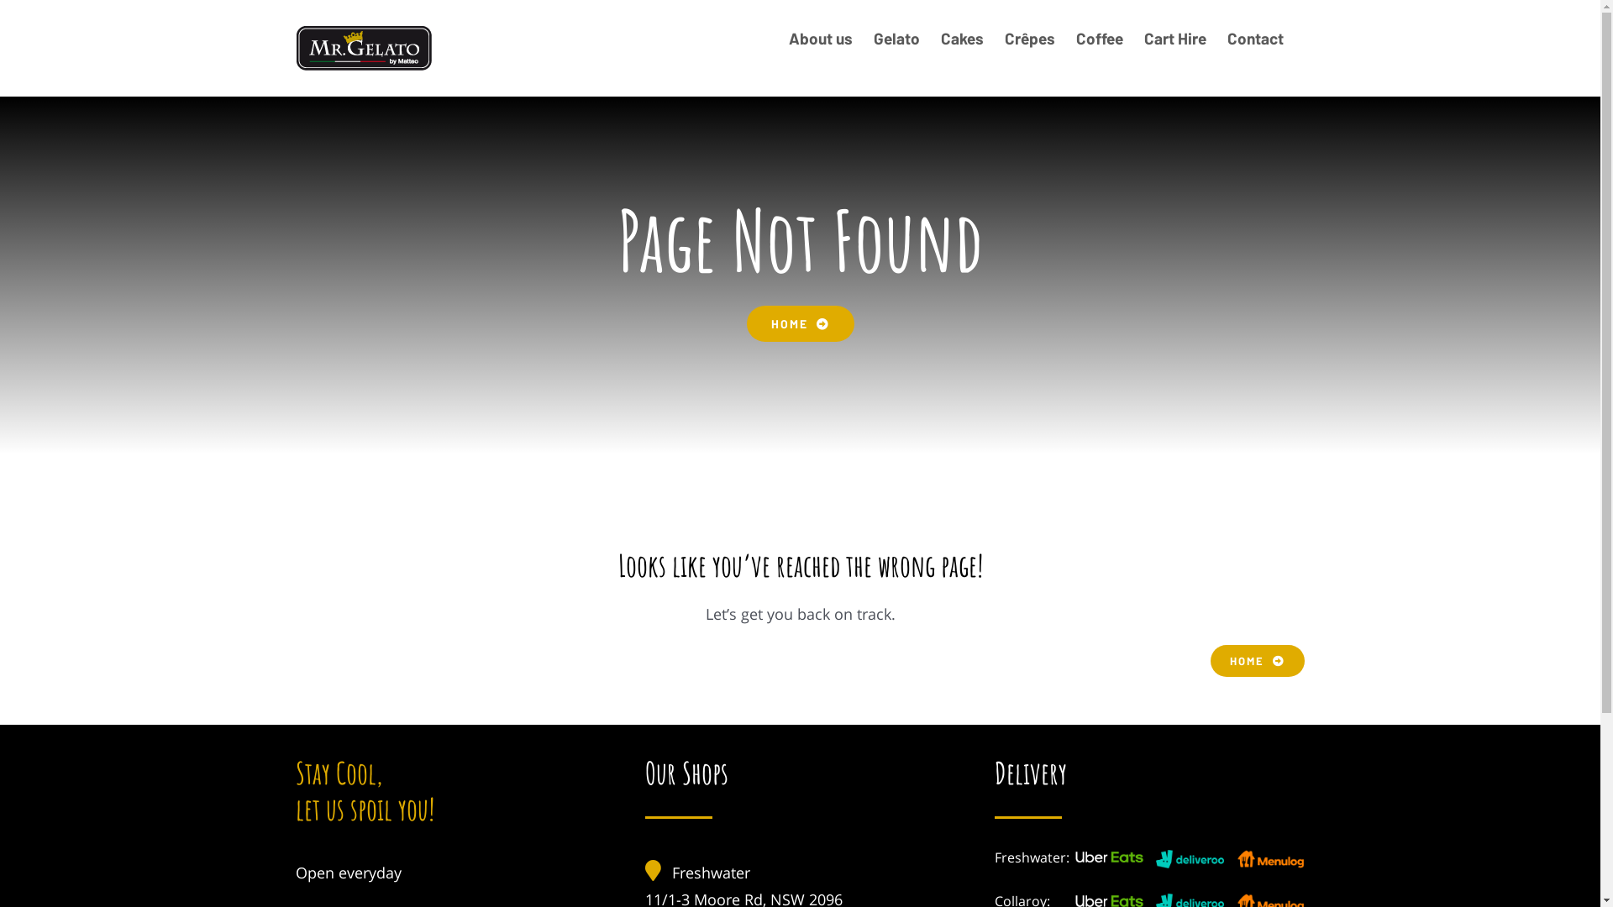 Image resolution: width=1613 pixels, height=907 pixels. I want to click on Freshwater, so click(711, 873).